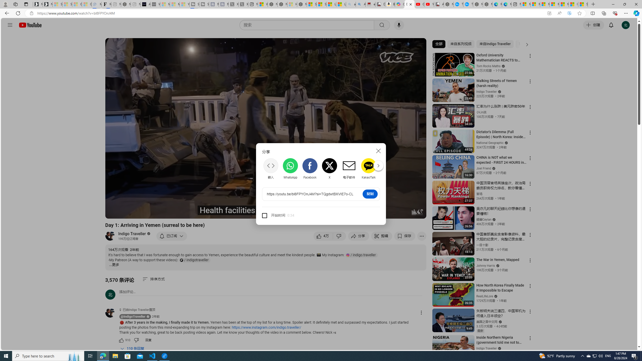  I want to click on amazon - Search - Sleeping, so click(351, 4).